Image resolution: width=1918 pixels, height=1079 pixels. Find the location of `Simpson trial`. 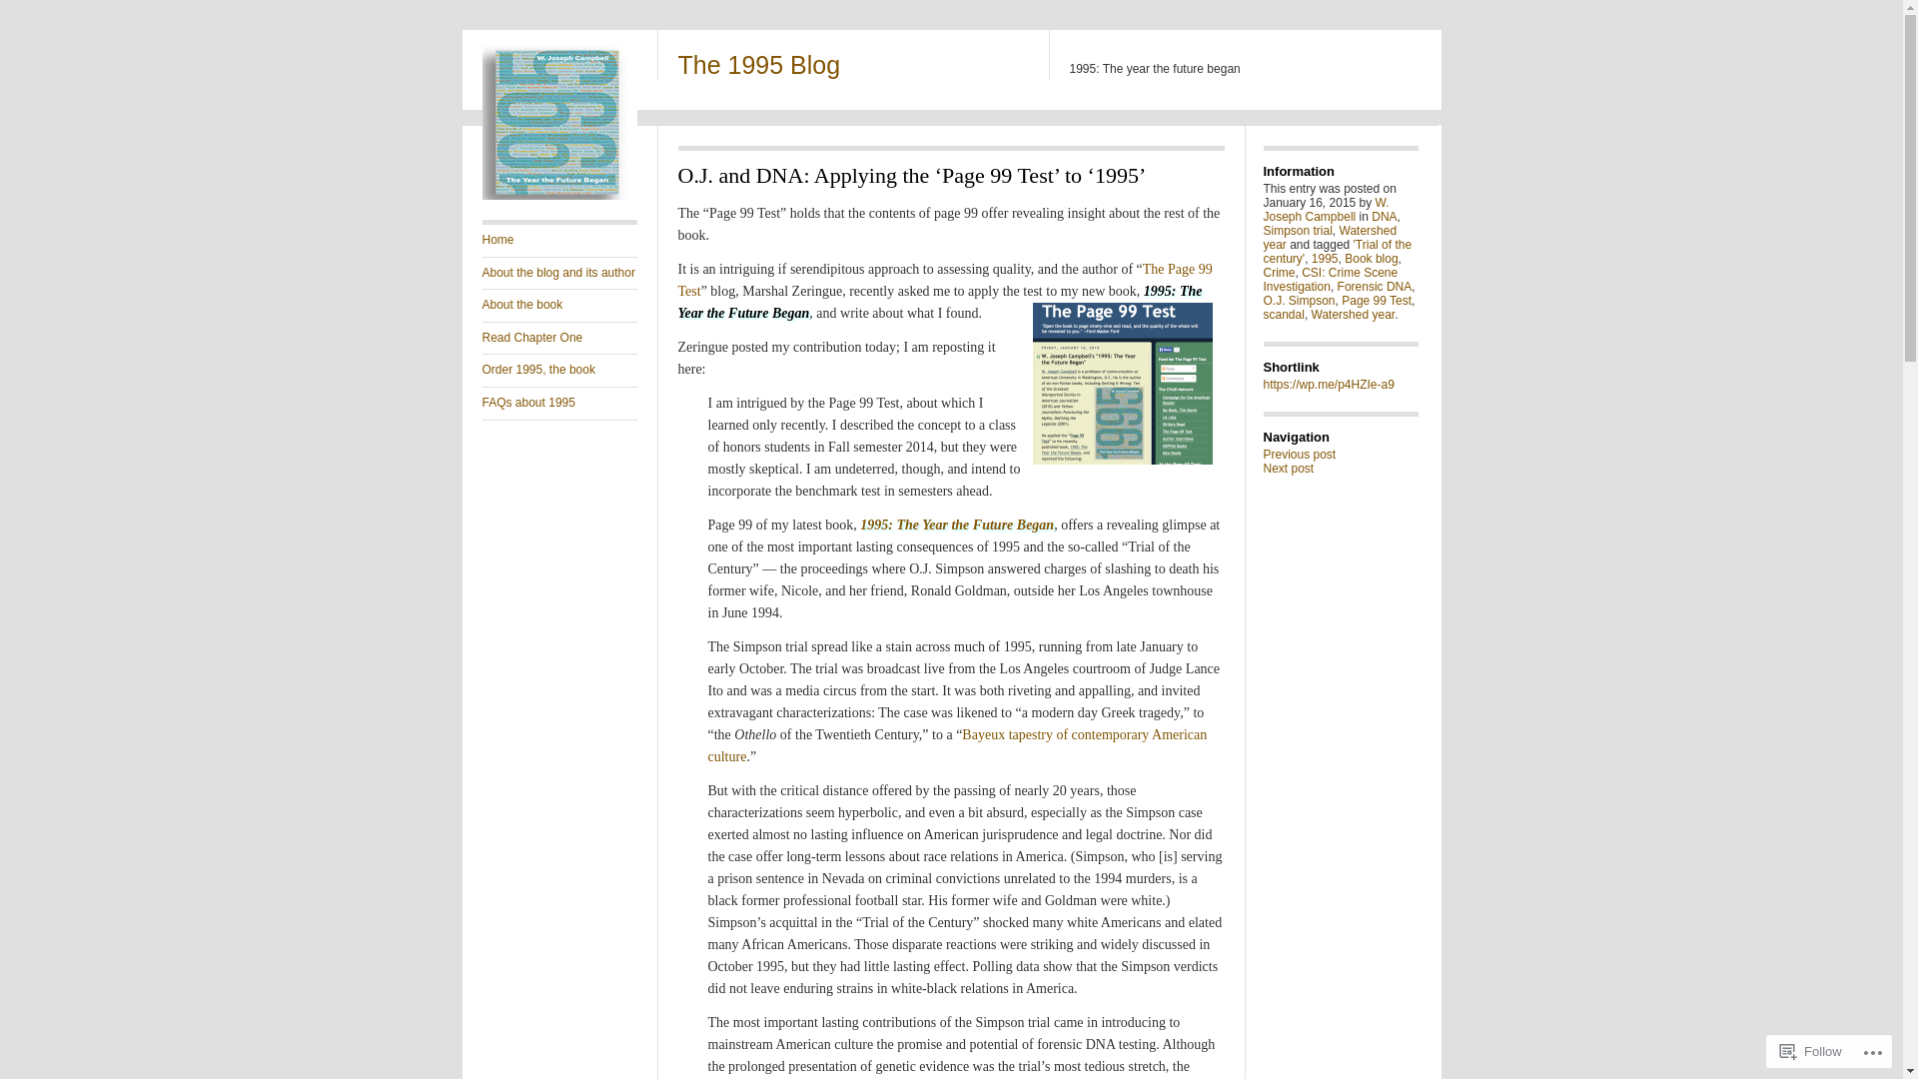

Simpson trial is located at coordinates (1297, 231).